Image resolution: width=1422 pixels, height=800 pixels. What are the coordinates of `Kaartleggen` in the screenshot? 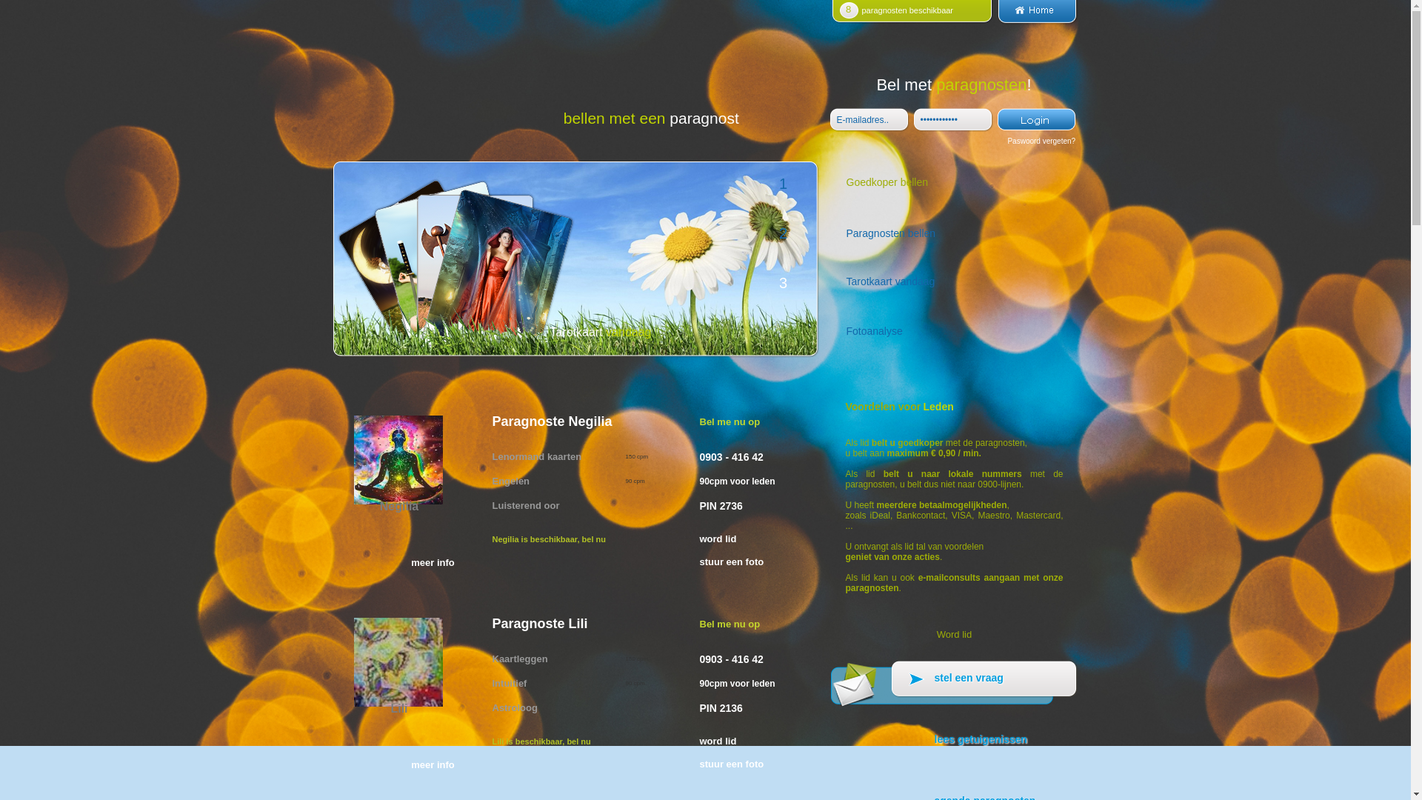 It's located at (520, 659).